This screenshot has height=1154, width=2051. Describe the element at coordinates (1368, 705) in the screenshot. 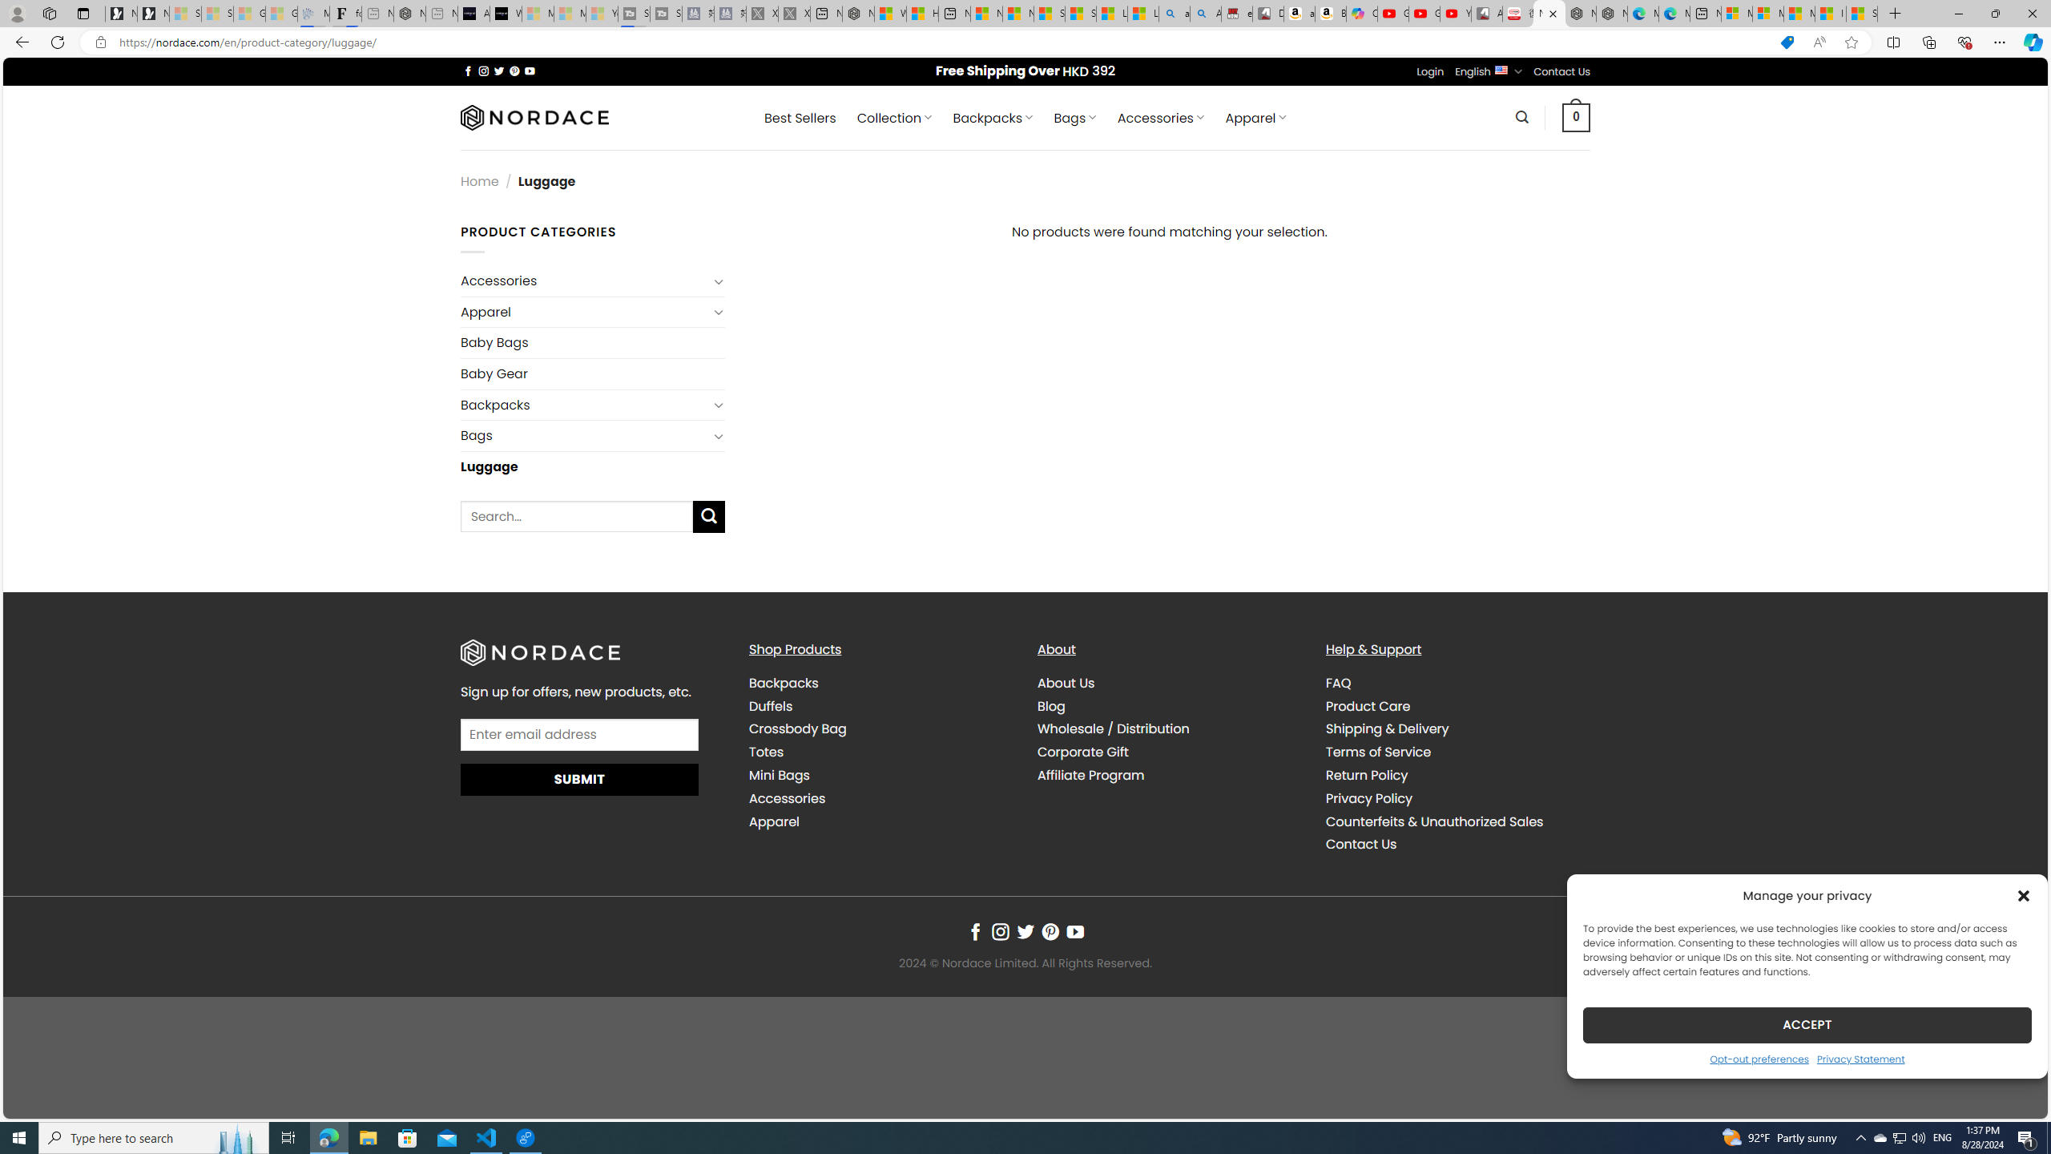

I see `Product Care` at that location.